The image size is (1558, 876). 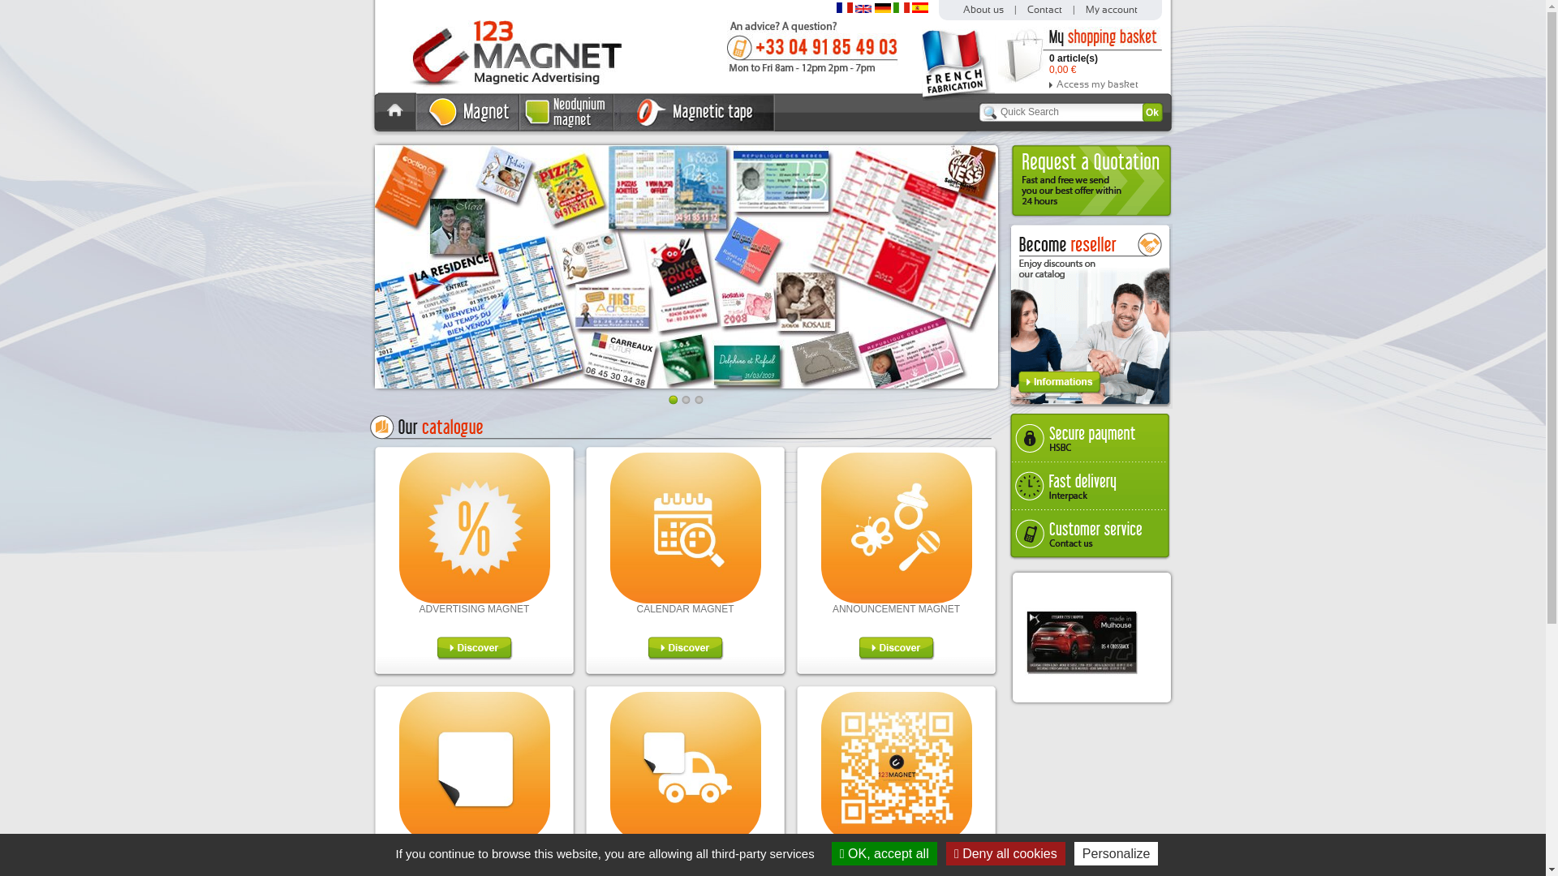 What do you see at coordinates (503, 88) in the screenshot?
I see `123 Magnet, magnetic publicity` at bounding box center [503, 88].